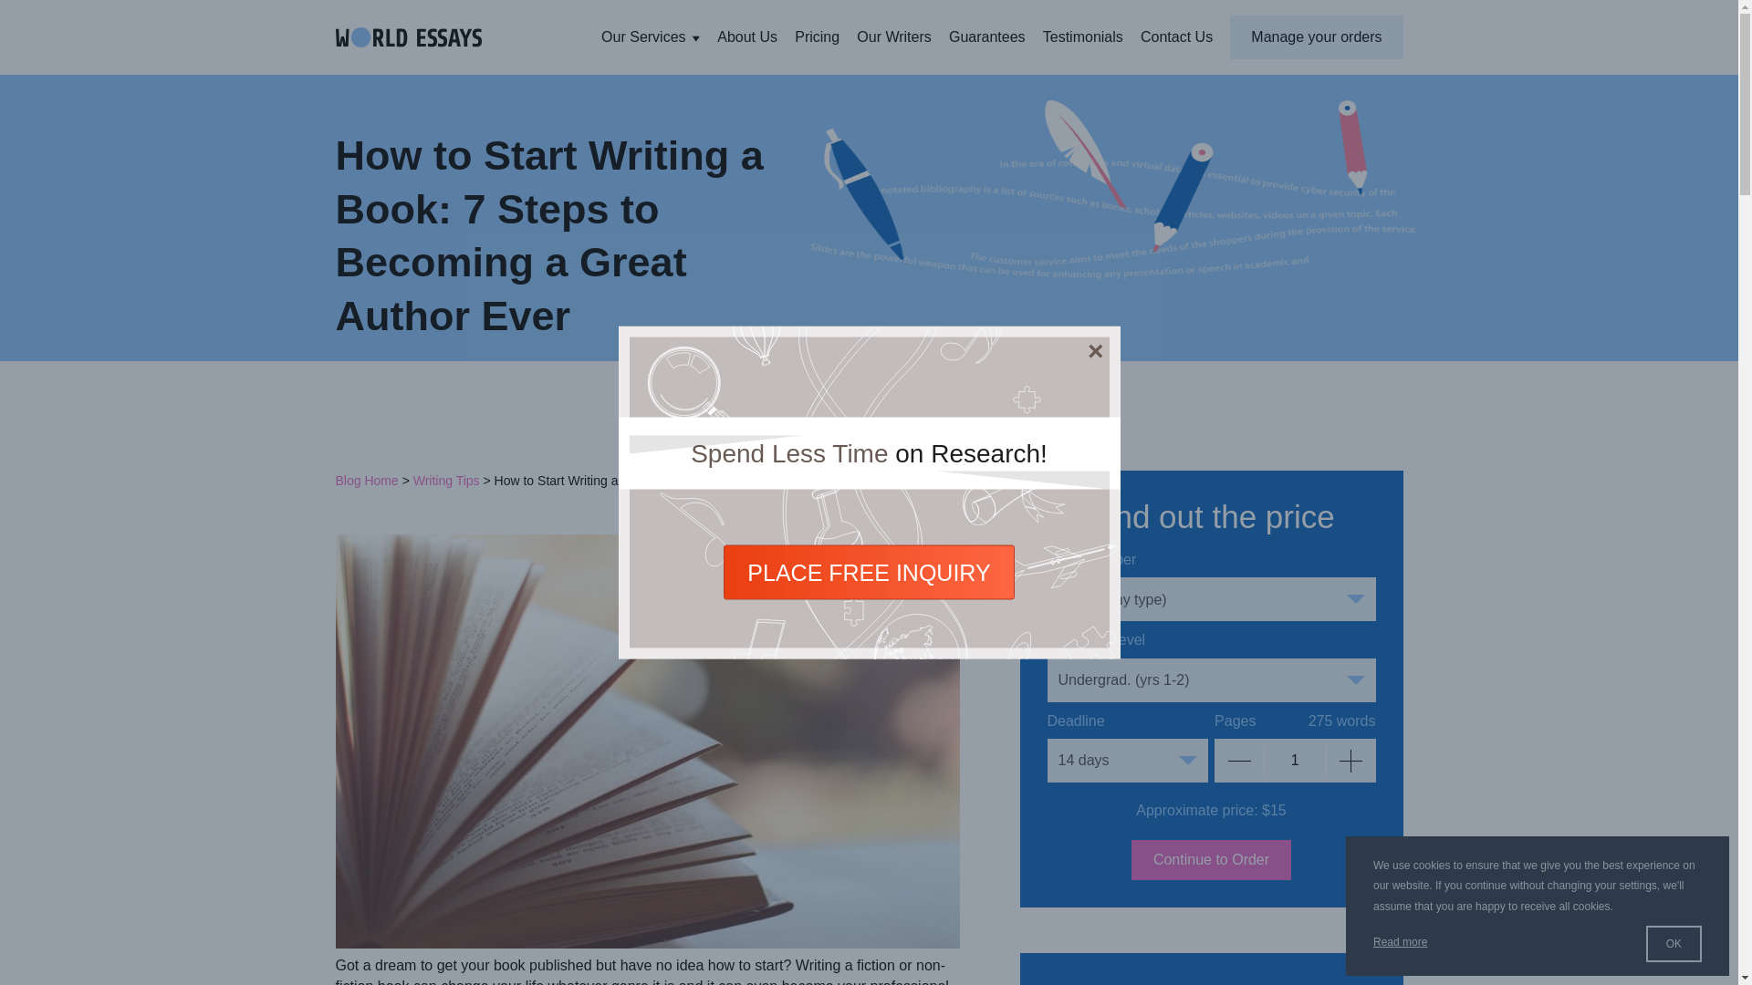  I want to click on Go to WorldEssays.com., so click(367, 480).